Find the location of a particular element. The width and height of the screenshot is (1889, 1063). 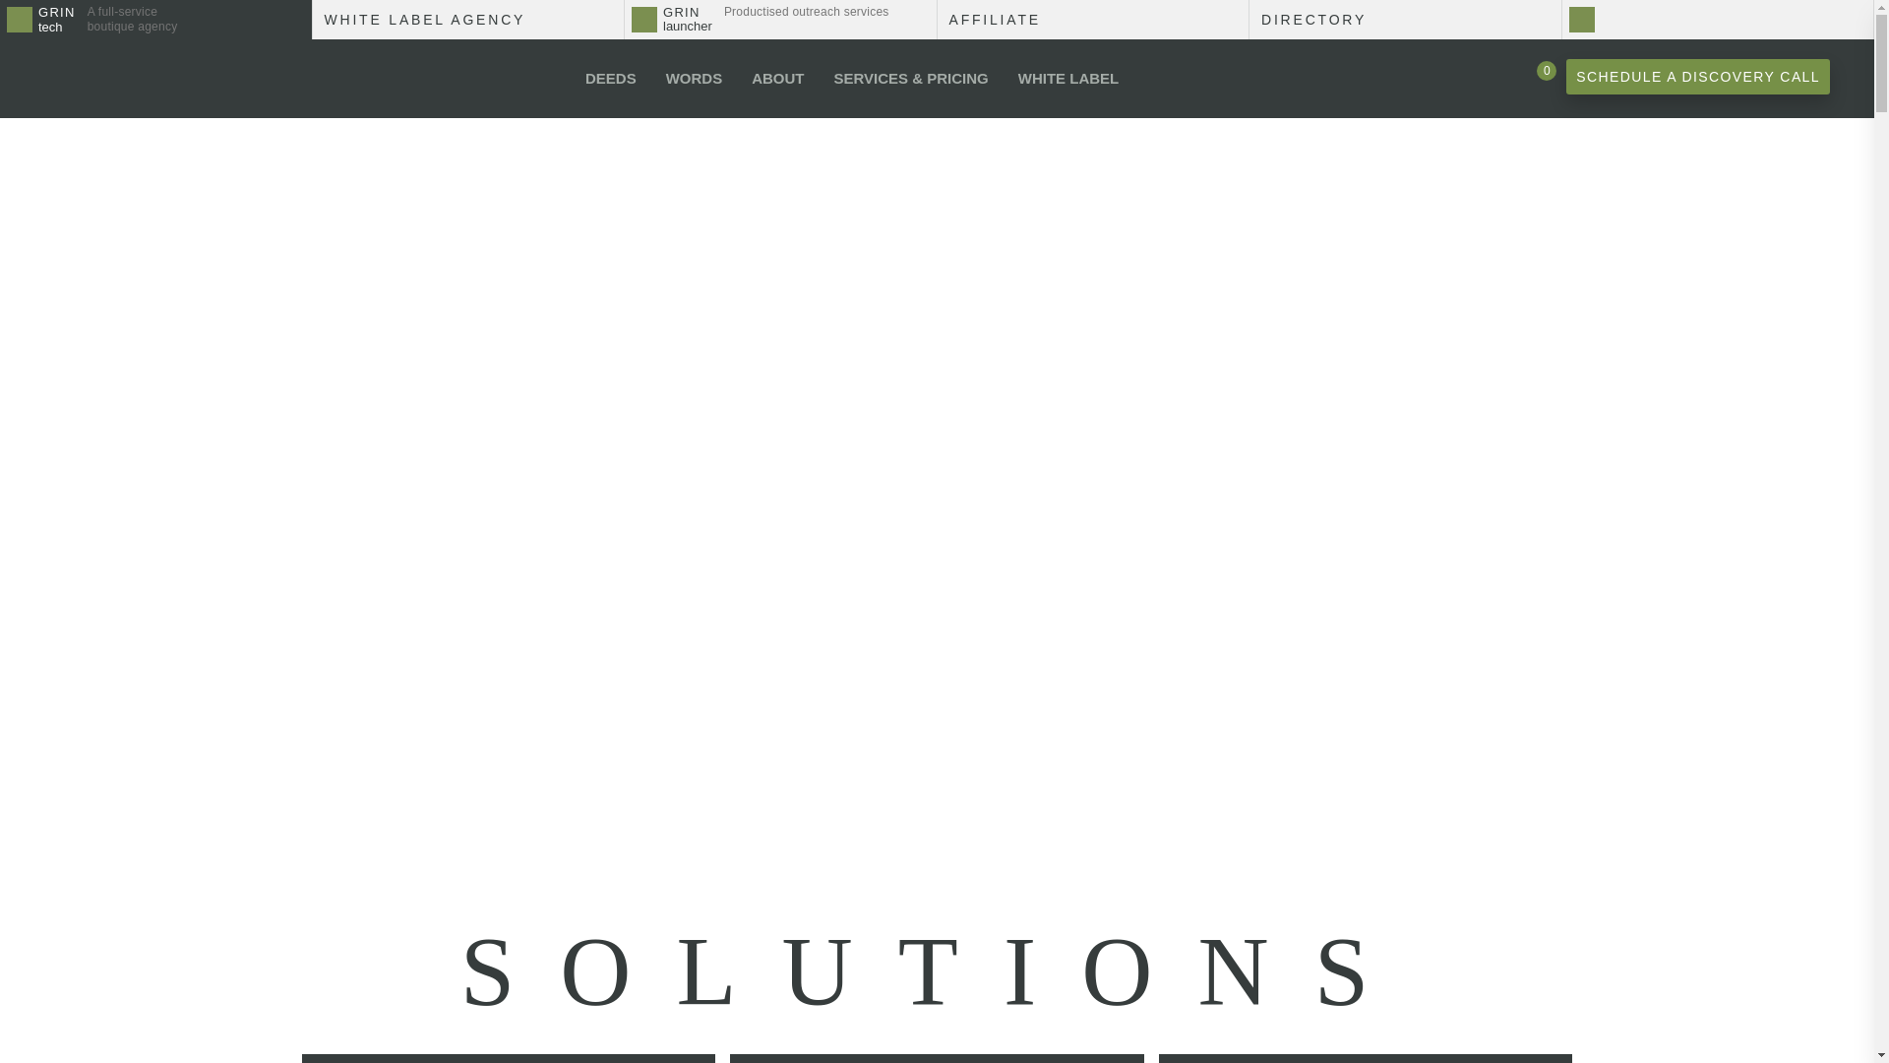

WHITE LABEL AGENCY is located at coordinates (1405, 20).